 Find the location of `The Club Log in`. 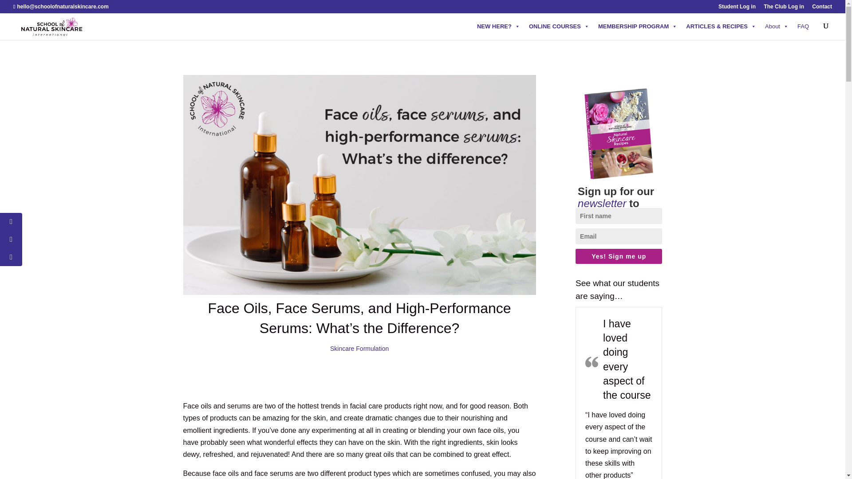

The Club Log in is located at coordinates (784, 8).